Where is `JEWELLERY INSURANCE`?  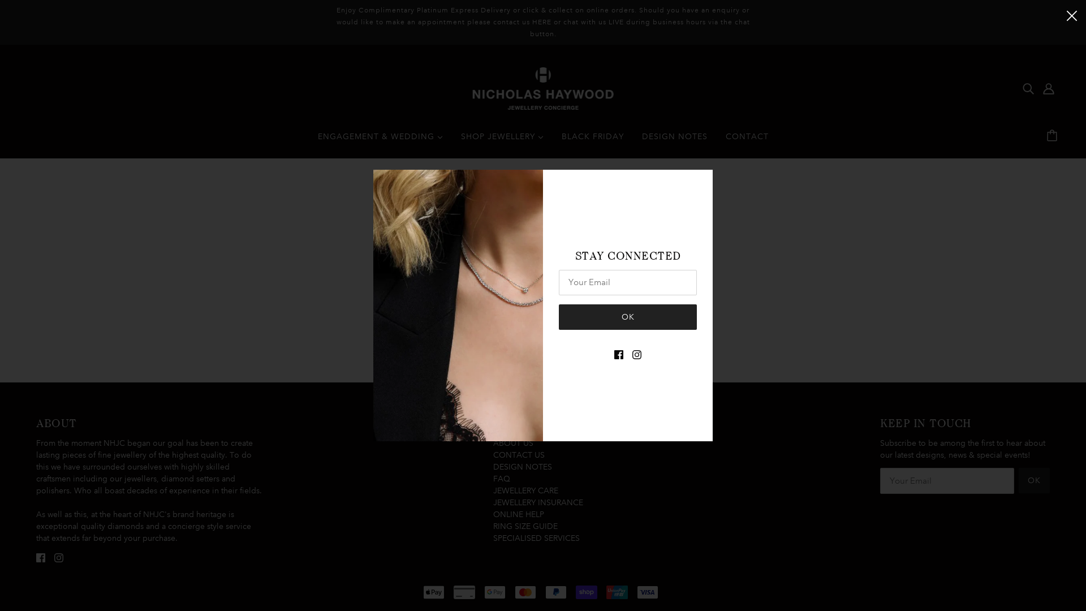
JEWELLERY INSURANCE is located at coordinates (538, 502).